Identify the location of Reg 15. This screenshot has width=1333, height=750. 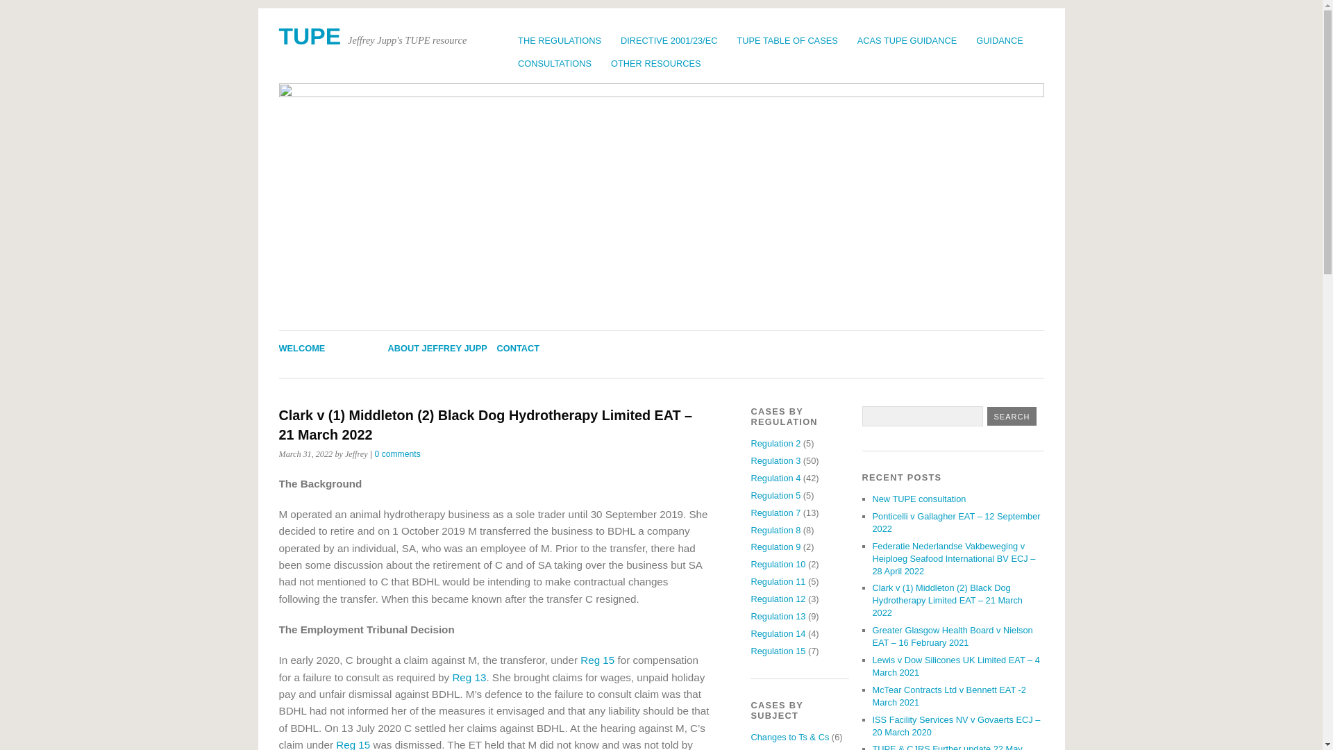
(353, 744).